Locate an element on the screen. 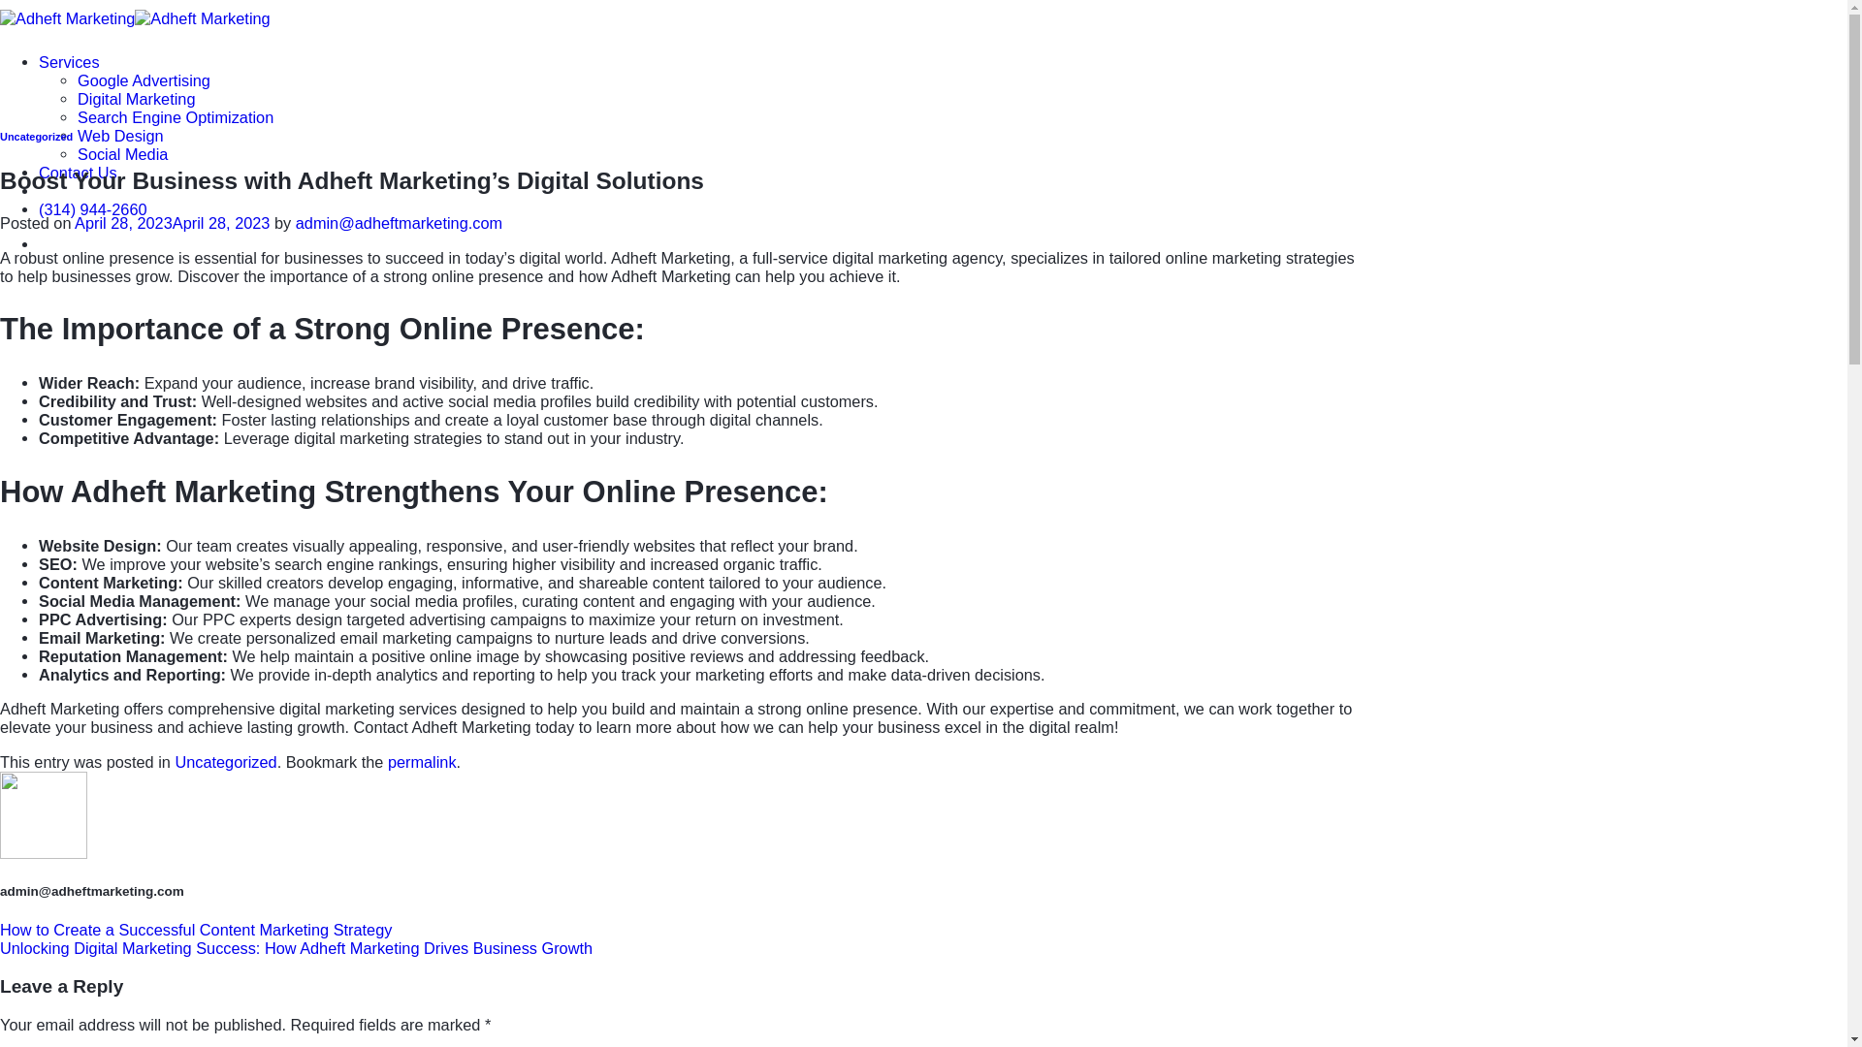  Digital Marketing is located at coordinates (136, 99).